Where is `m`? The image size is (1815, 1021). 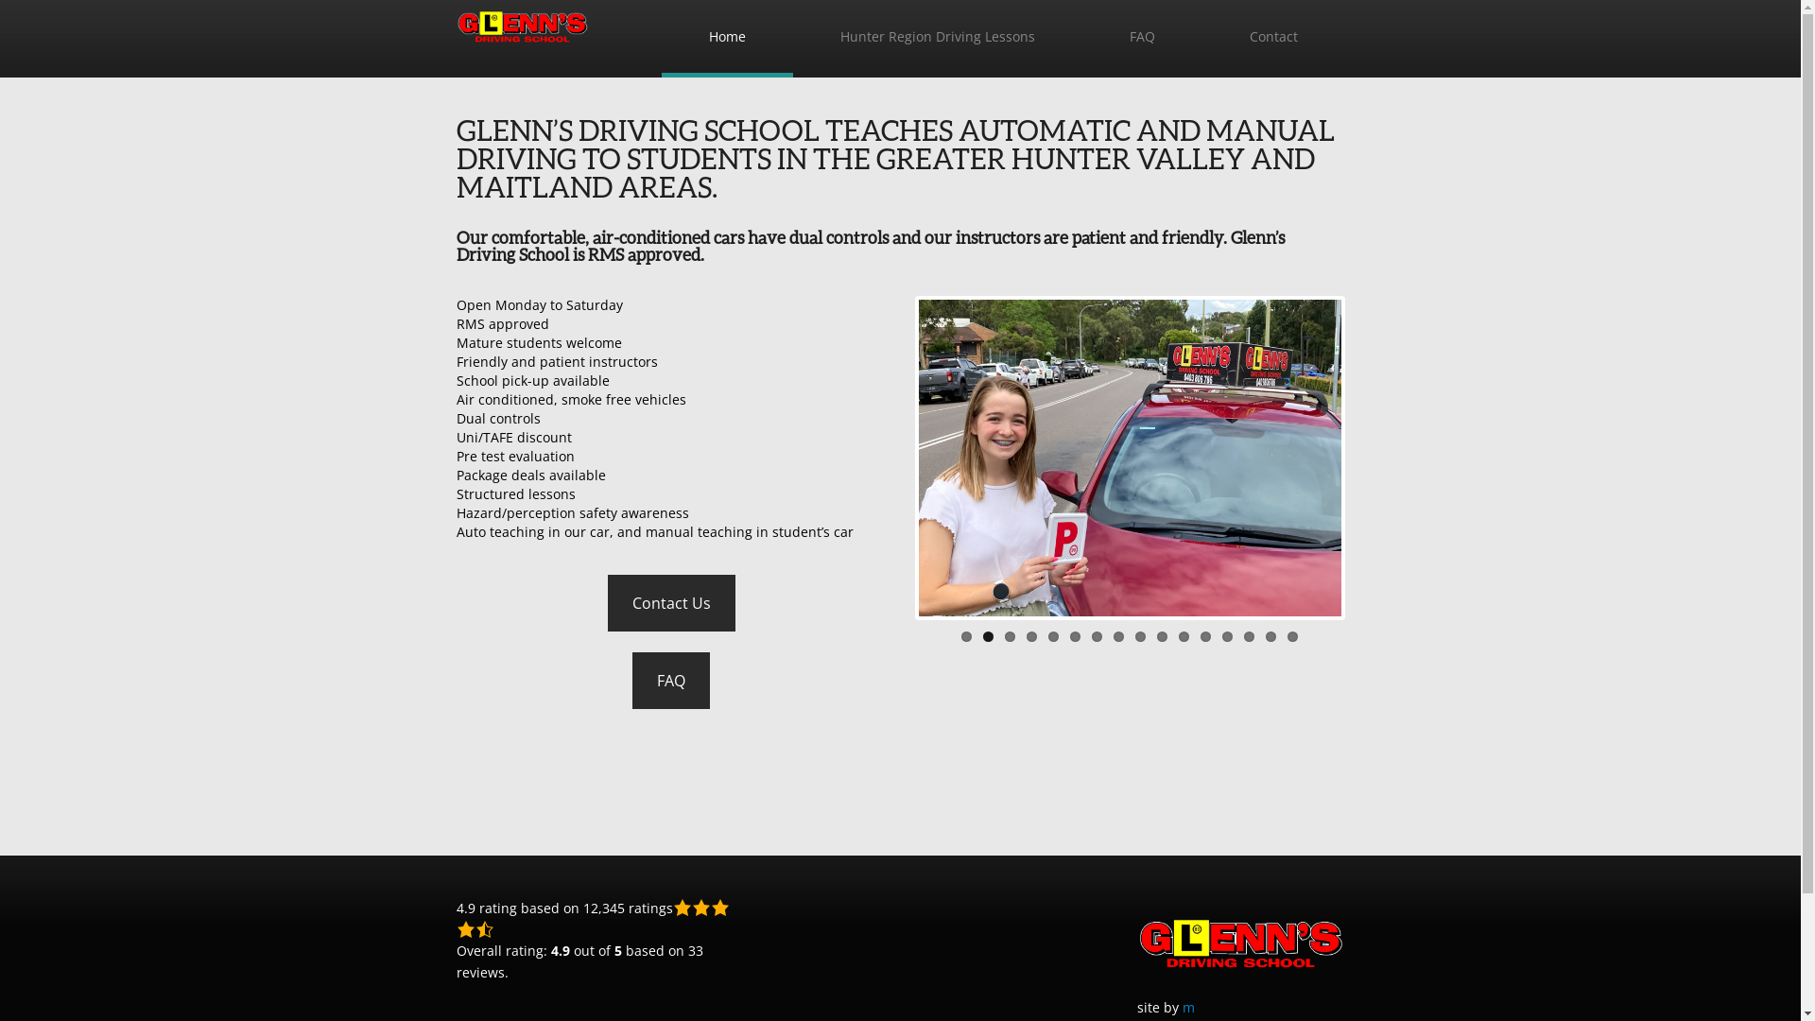 m is located at coordinates (1187, 1008).